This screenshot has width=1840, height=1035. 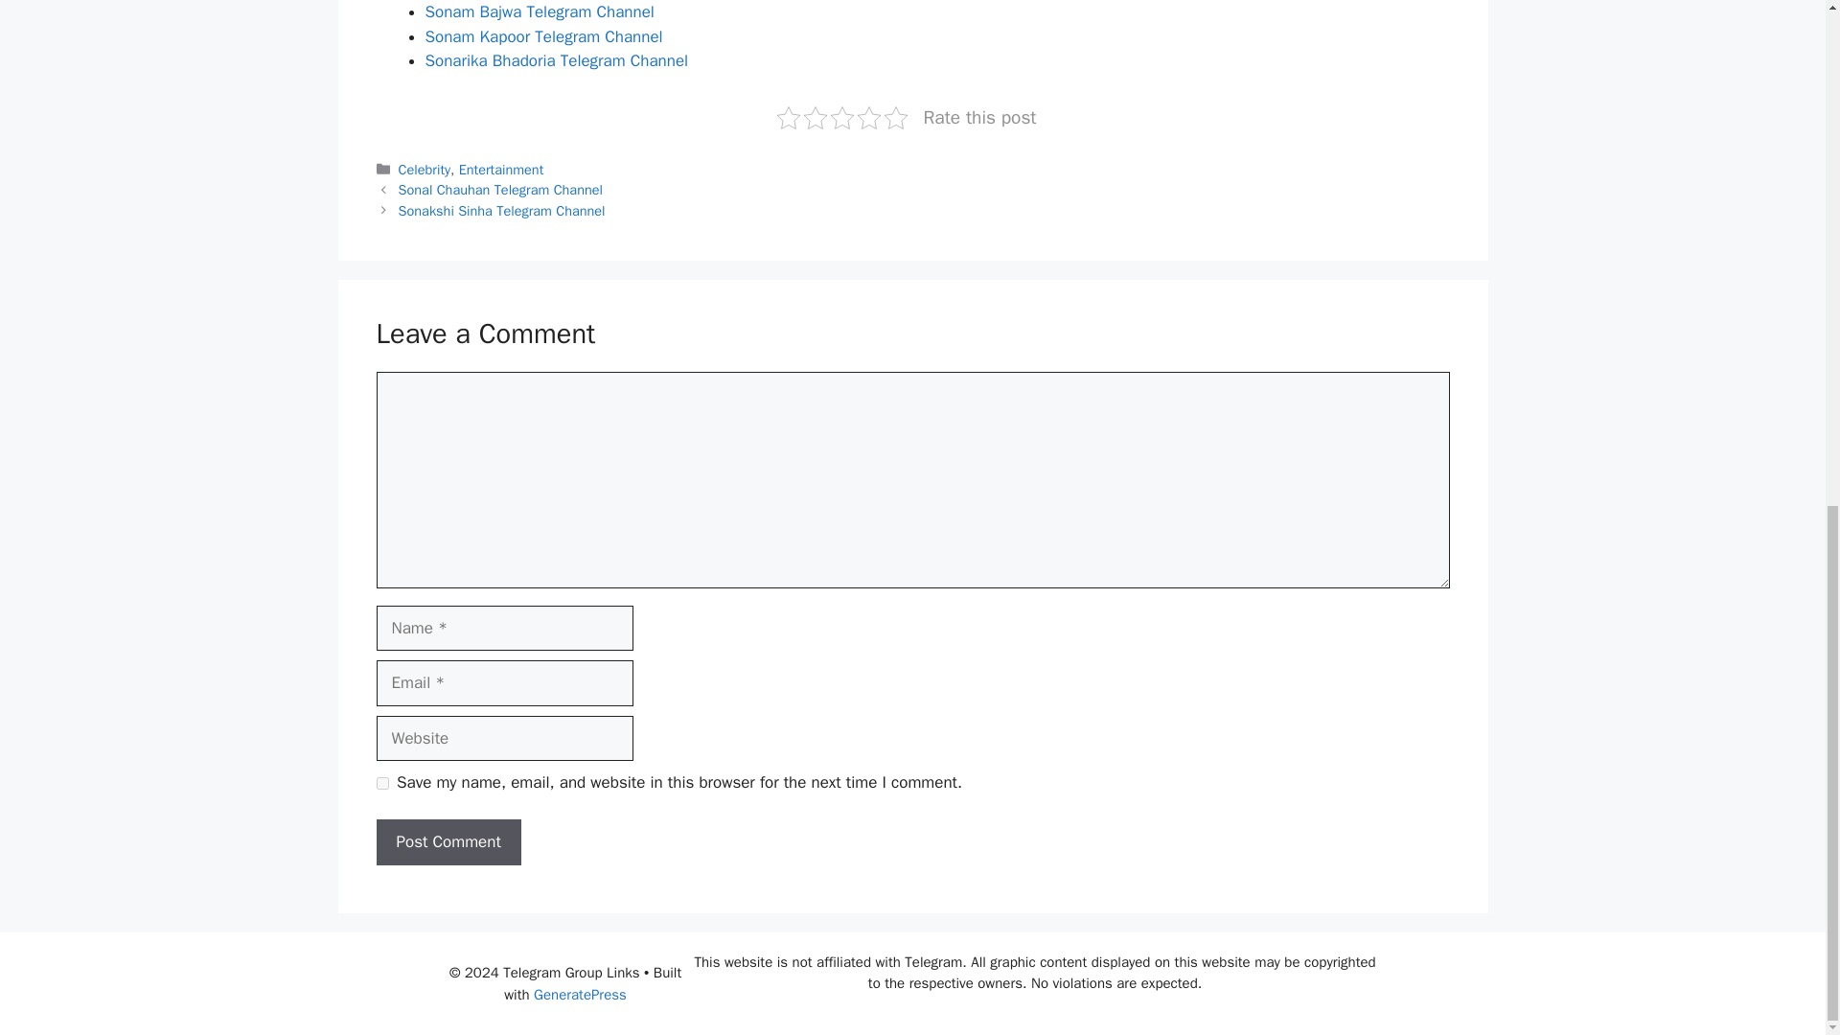 I want to click on Celebrity, so click(x=425, y=169).